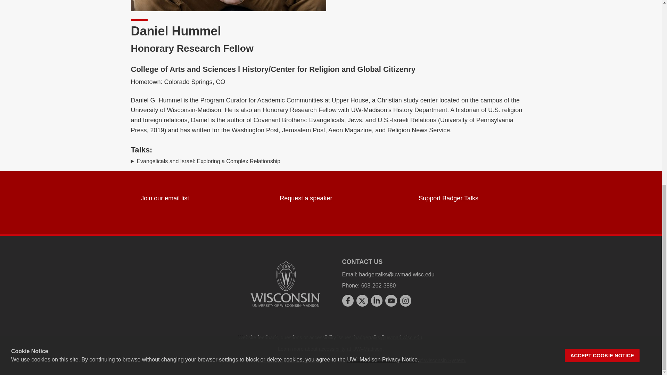  Describe the element at coordinates (448, 198) in the screenshot. I see `Support Badger Talks` at that location.